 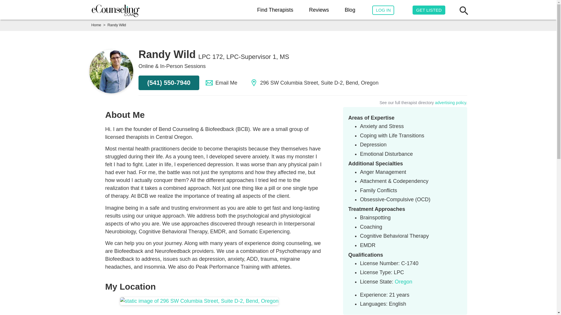 I want to click on Oregon, so click(x=404, y=282).